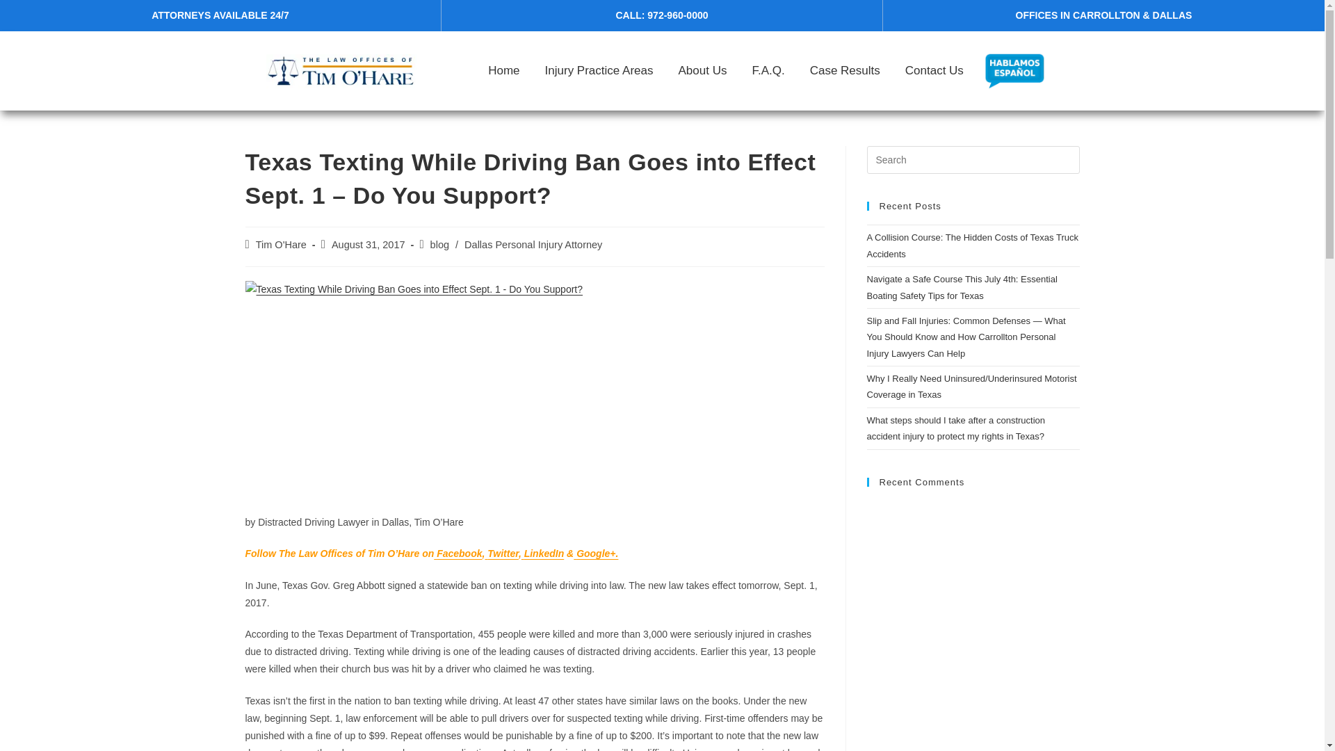  I want to click on Contact Us, so click(934, 71).